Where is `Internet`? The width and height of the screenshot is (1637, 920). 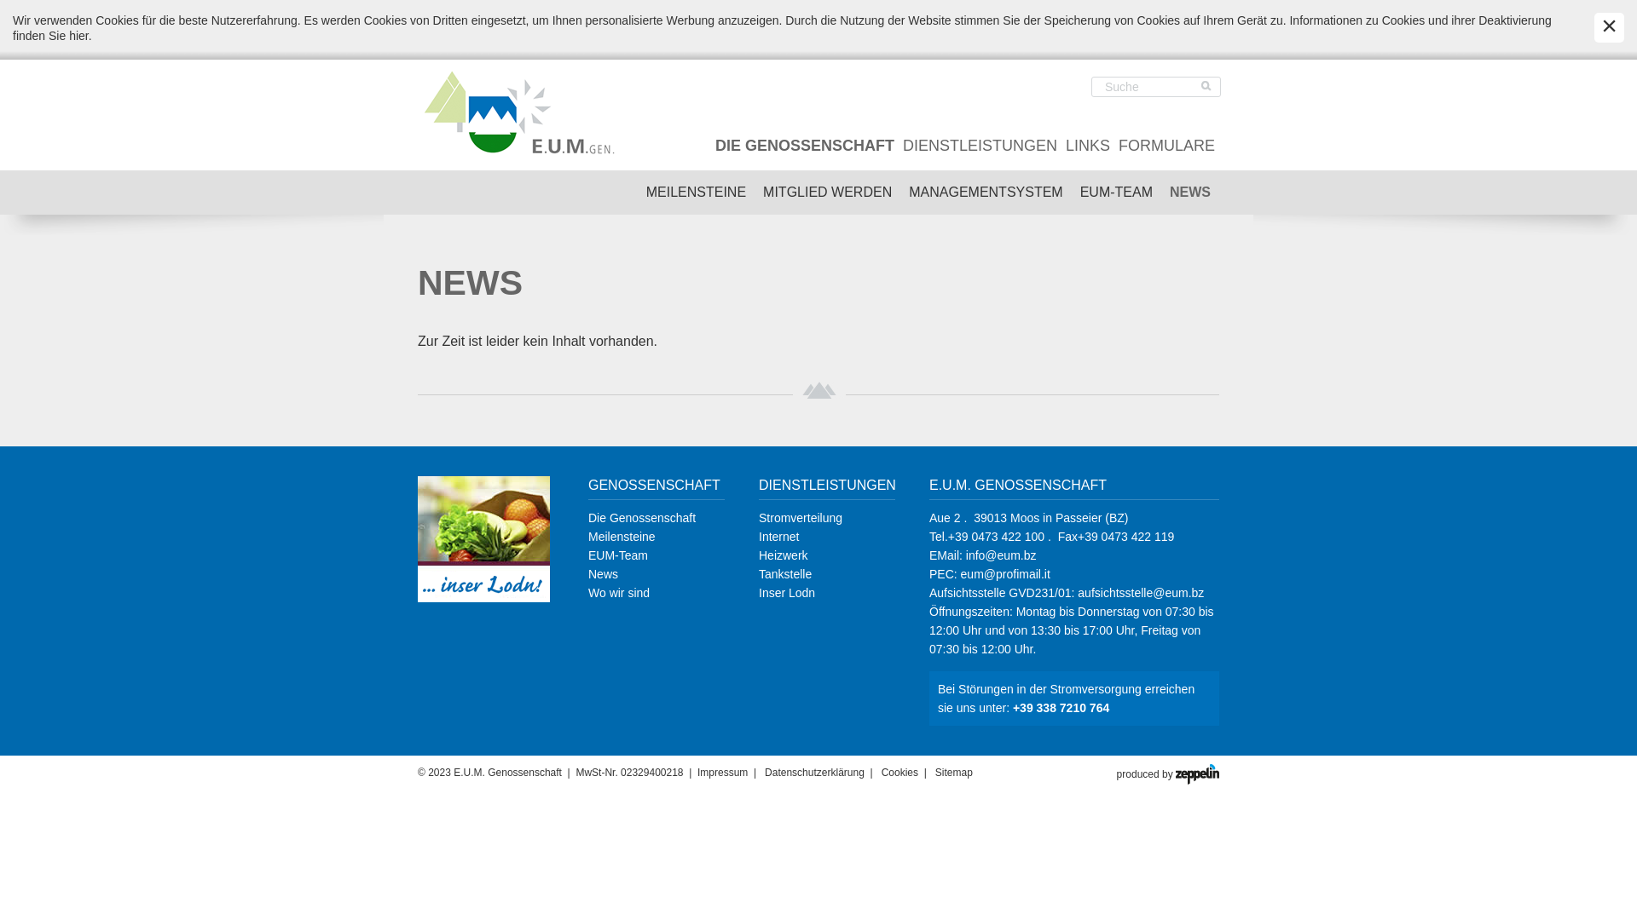
Internet is located at coordinates (779, 537).